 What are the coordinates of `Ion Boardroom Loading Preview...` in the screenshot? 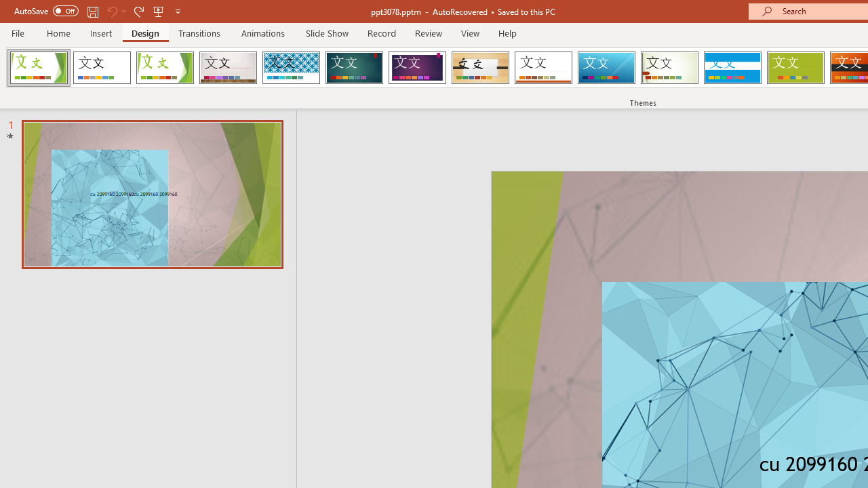 It's located at (417, 68).